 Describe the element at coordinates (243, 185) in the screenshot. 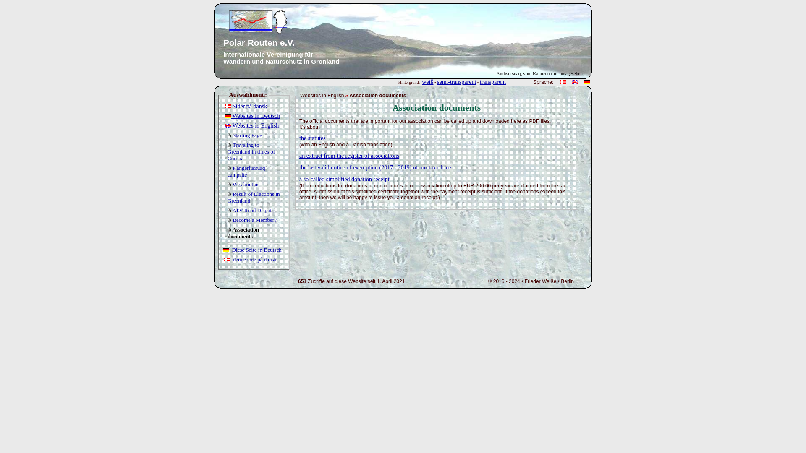

I see `We about us` at that location.